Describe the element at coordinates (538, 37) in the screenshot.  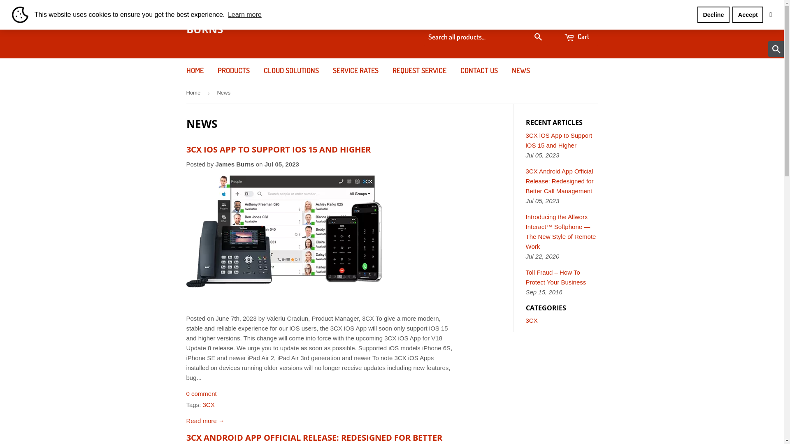
I see `Search` at that location.